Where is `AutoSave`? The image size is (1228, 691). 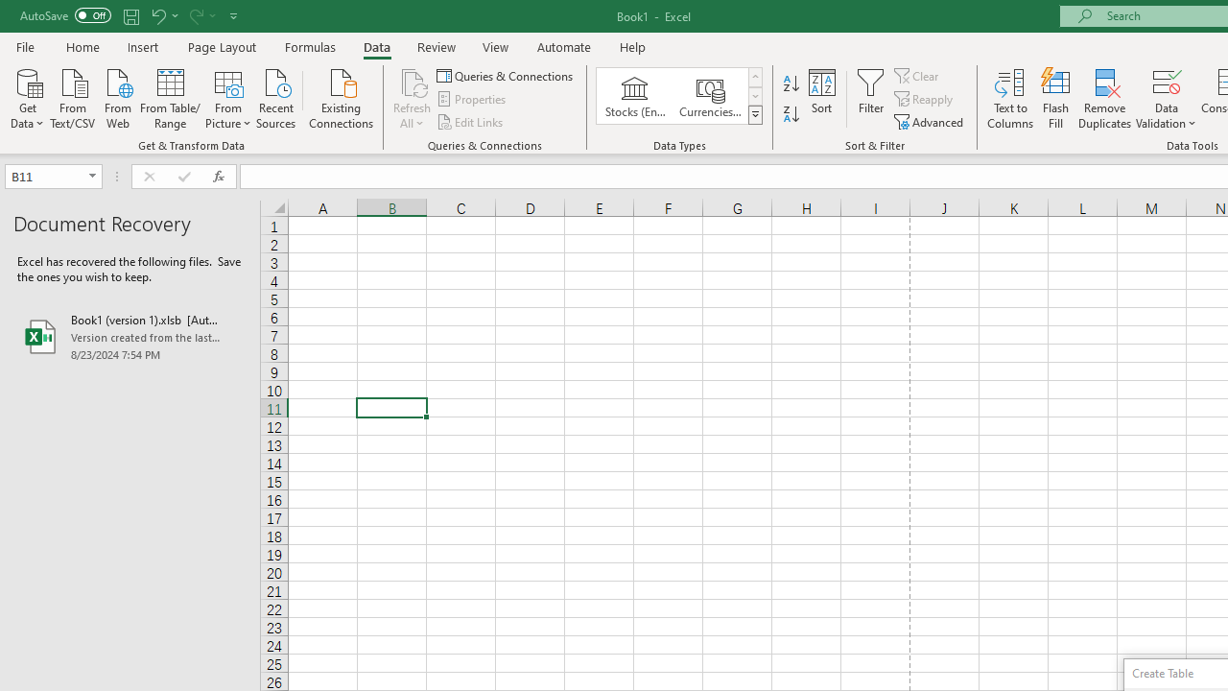
AutoSave is located at coordinates (65, 15).